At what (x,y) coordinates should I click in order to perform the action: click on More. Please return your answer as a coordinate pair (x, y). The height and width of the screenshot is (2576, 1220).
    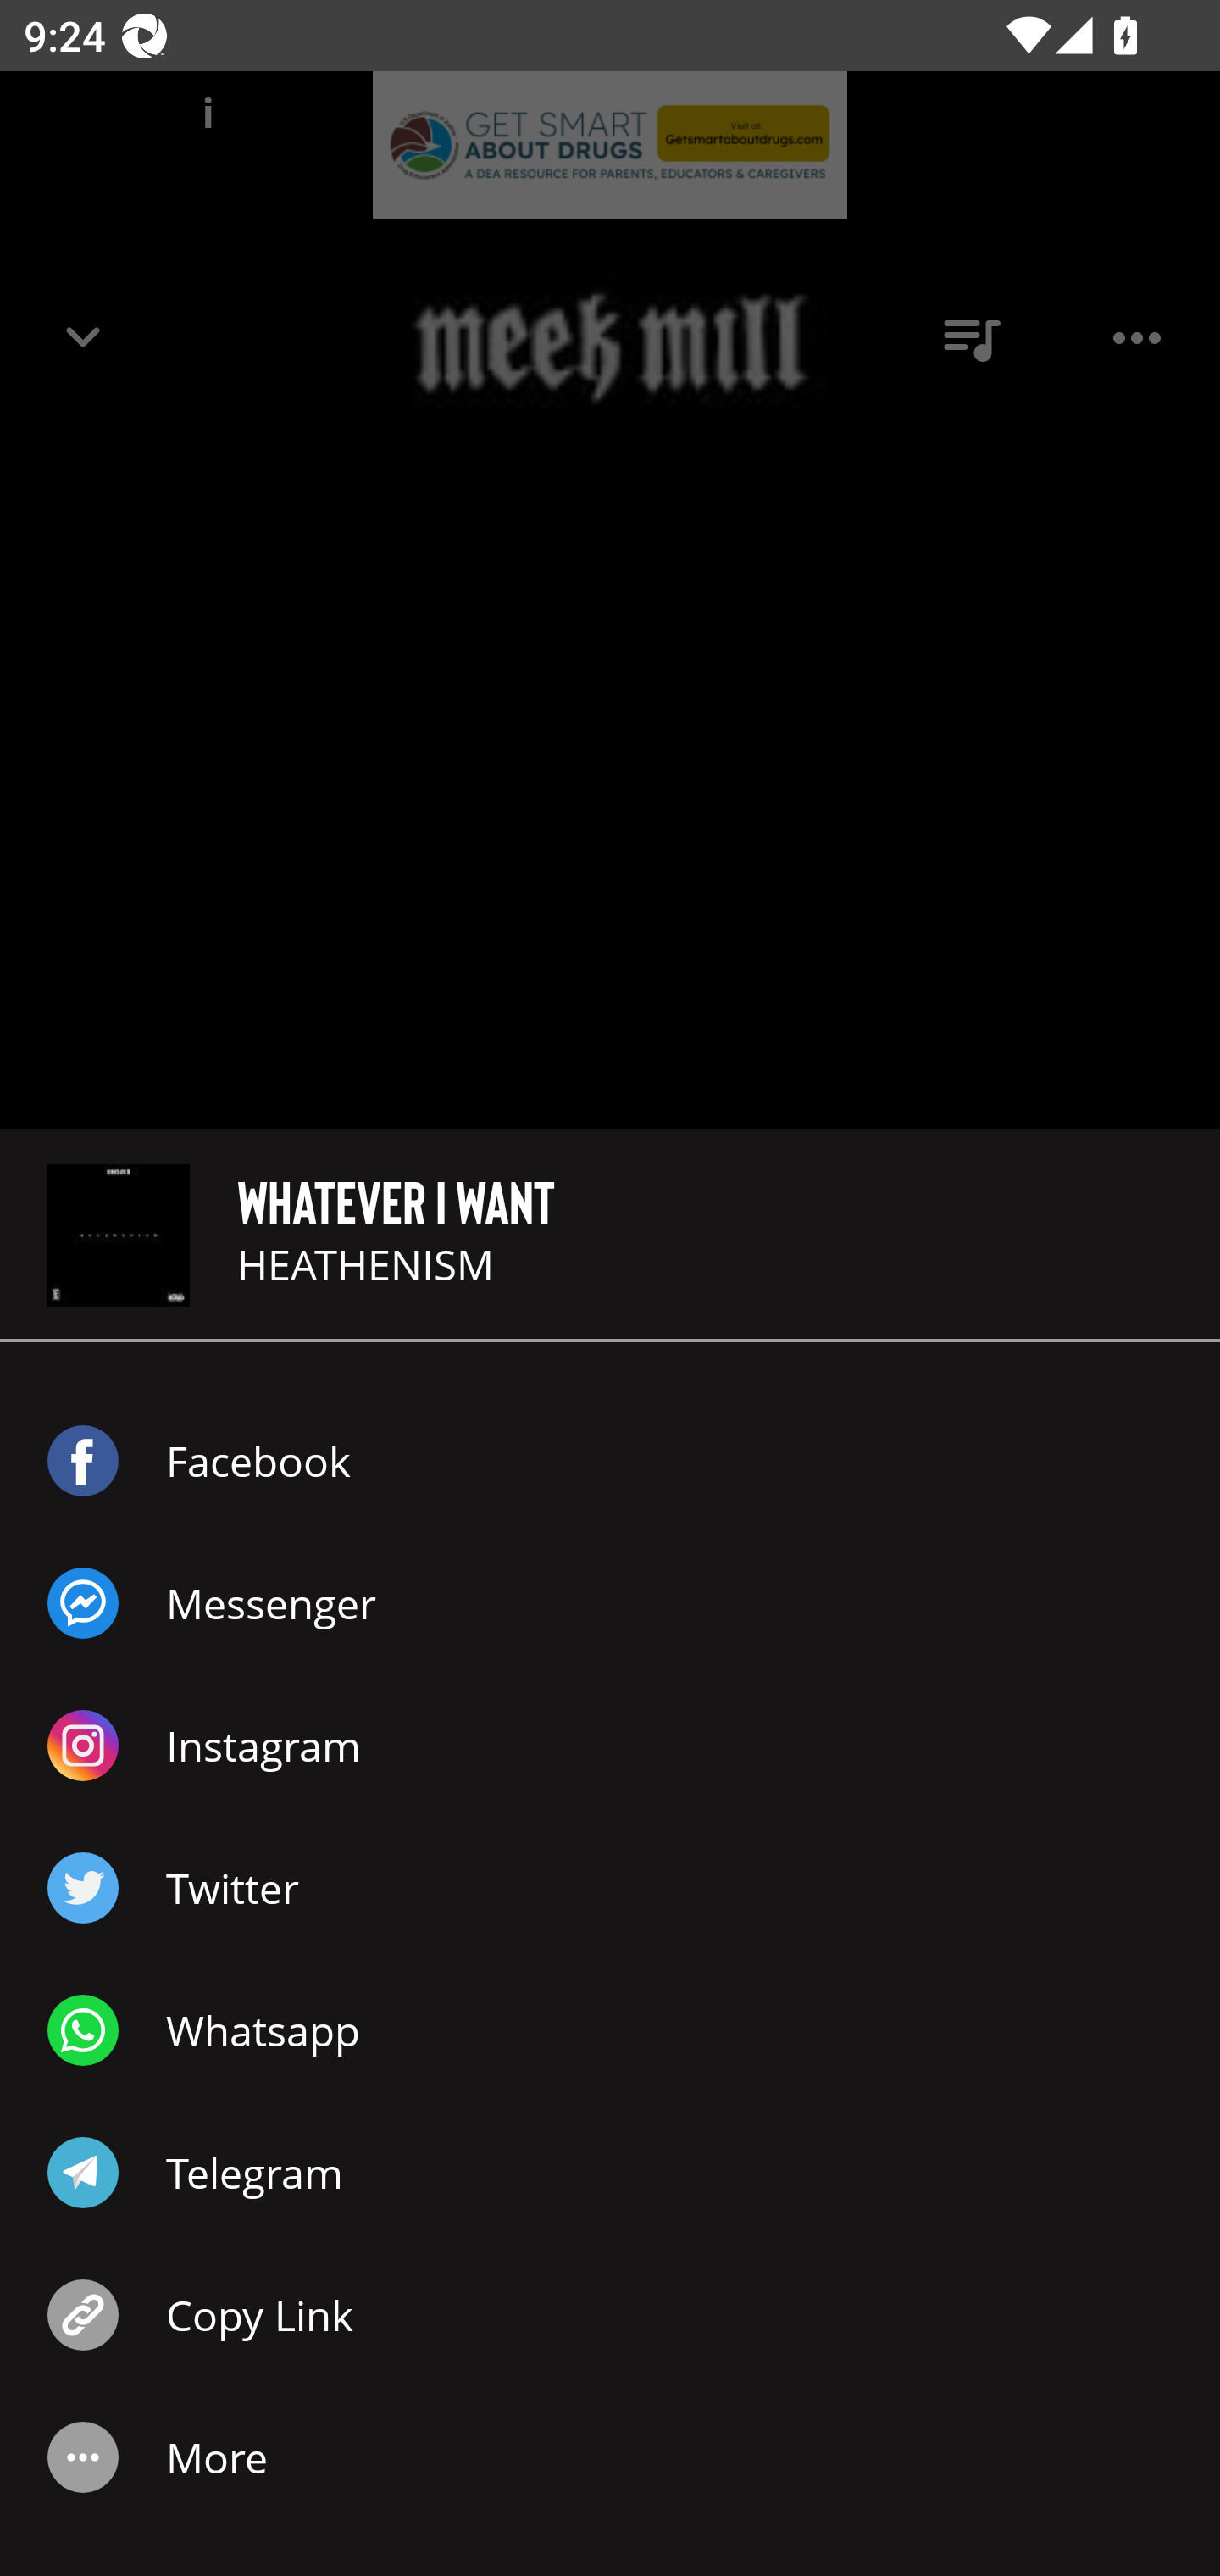
    Looking at the image, I should click on (610, 2457).